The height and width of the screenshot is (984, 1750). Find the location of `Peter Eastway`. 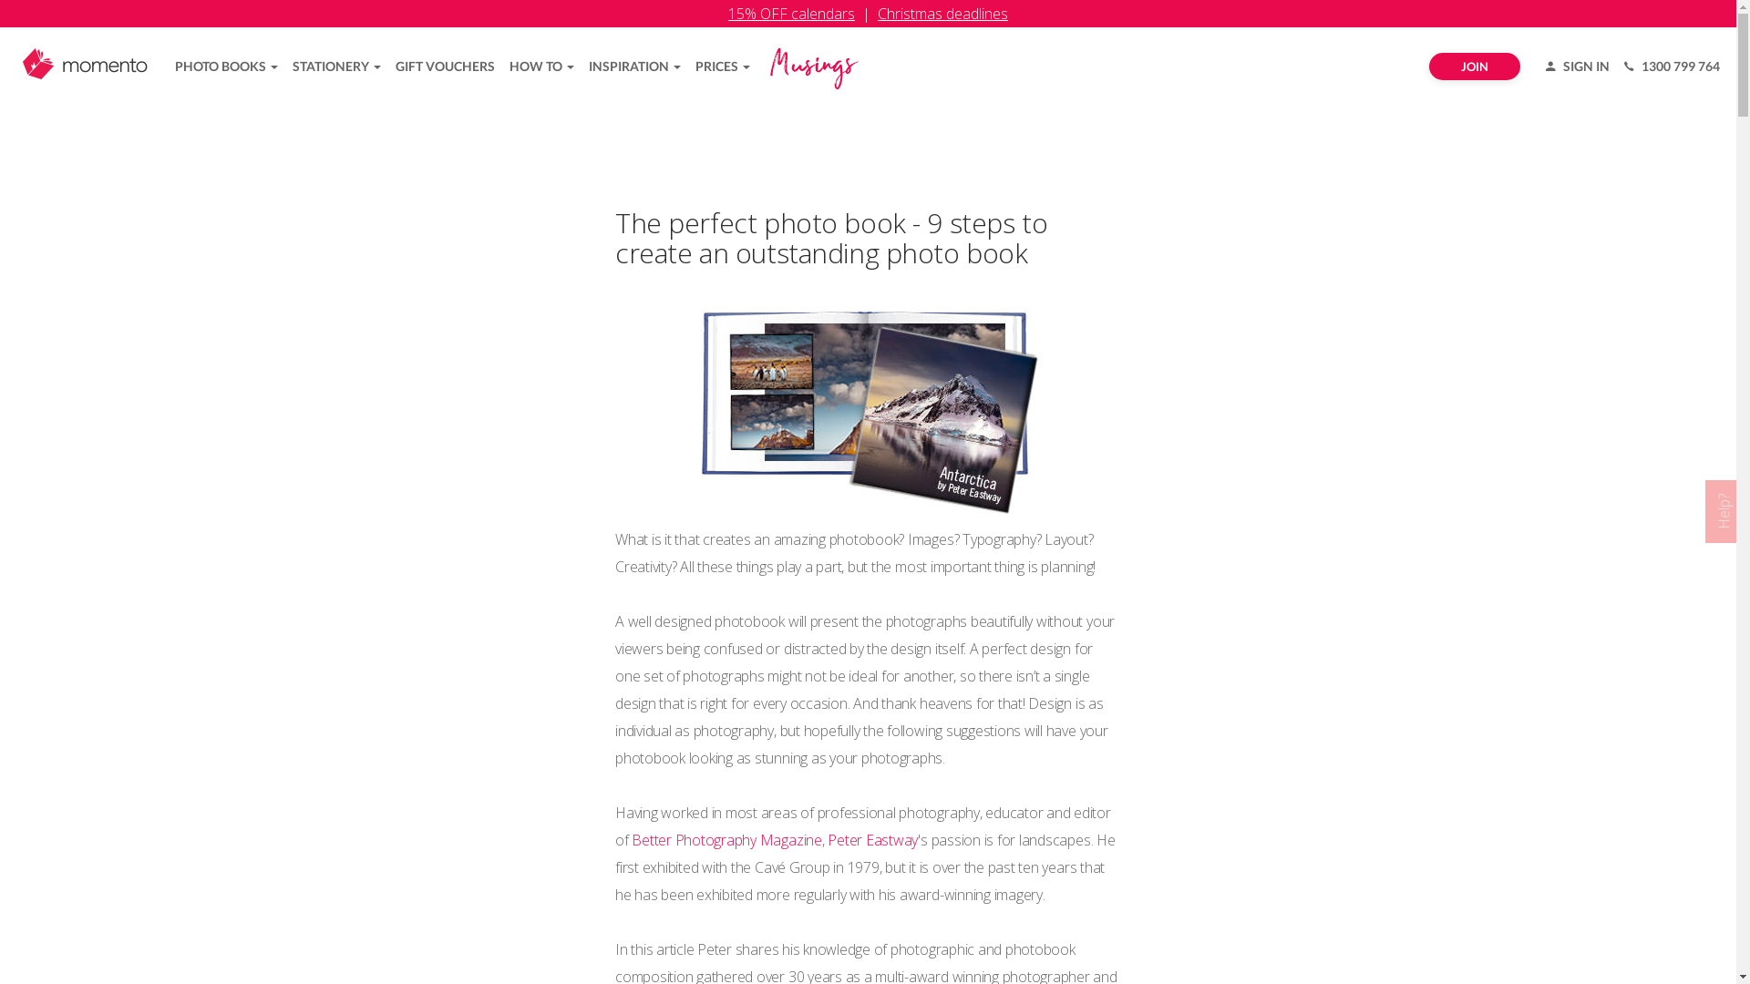

Peter Eastway is located at coordinates (873, 840).